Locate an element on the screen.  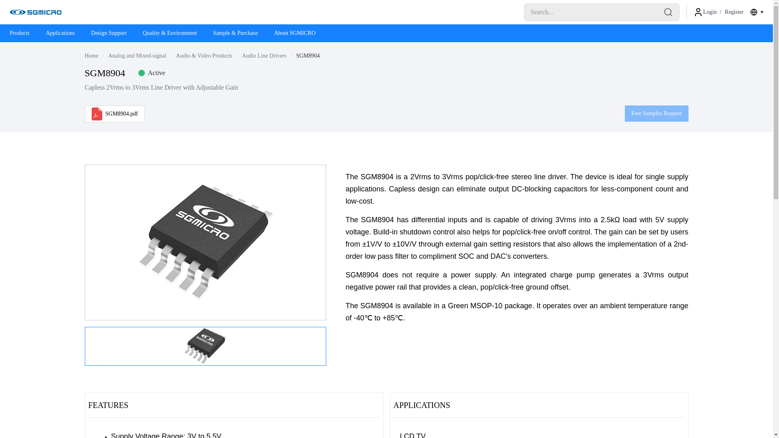
Home is located at coordinates (91, 56).